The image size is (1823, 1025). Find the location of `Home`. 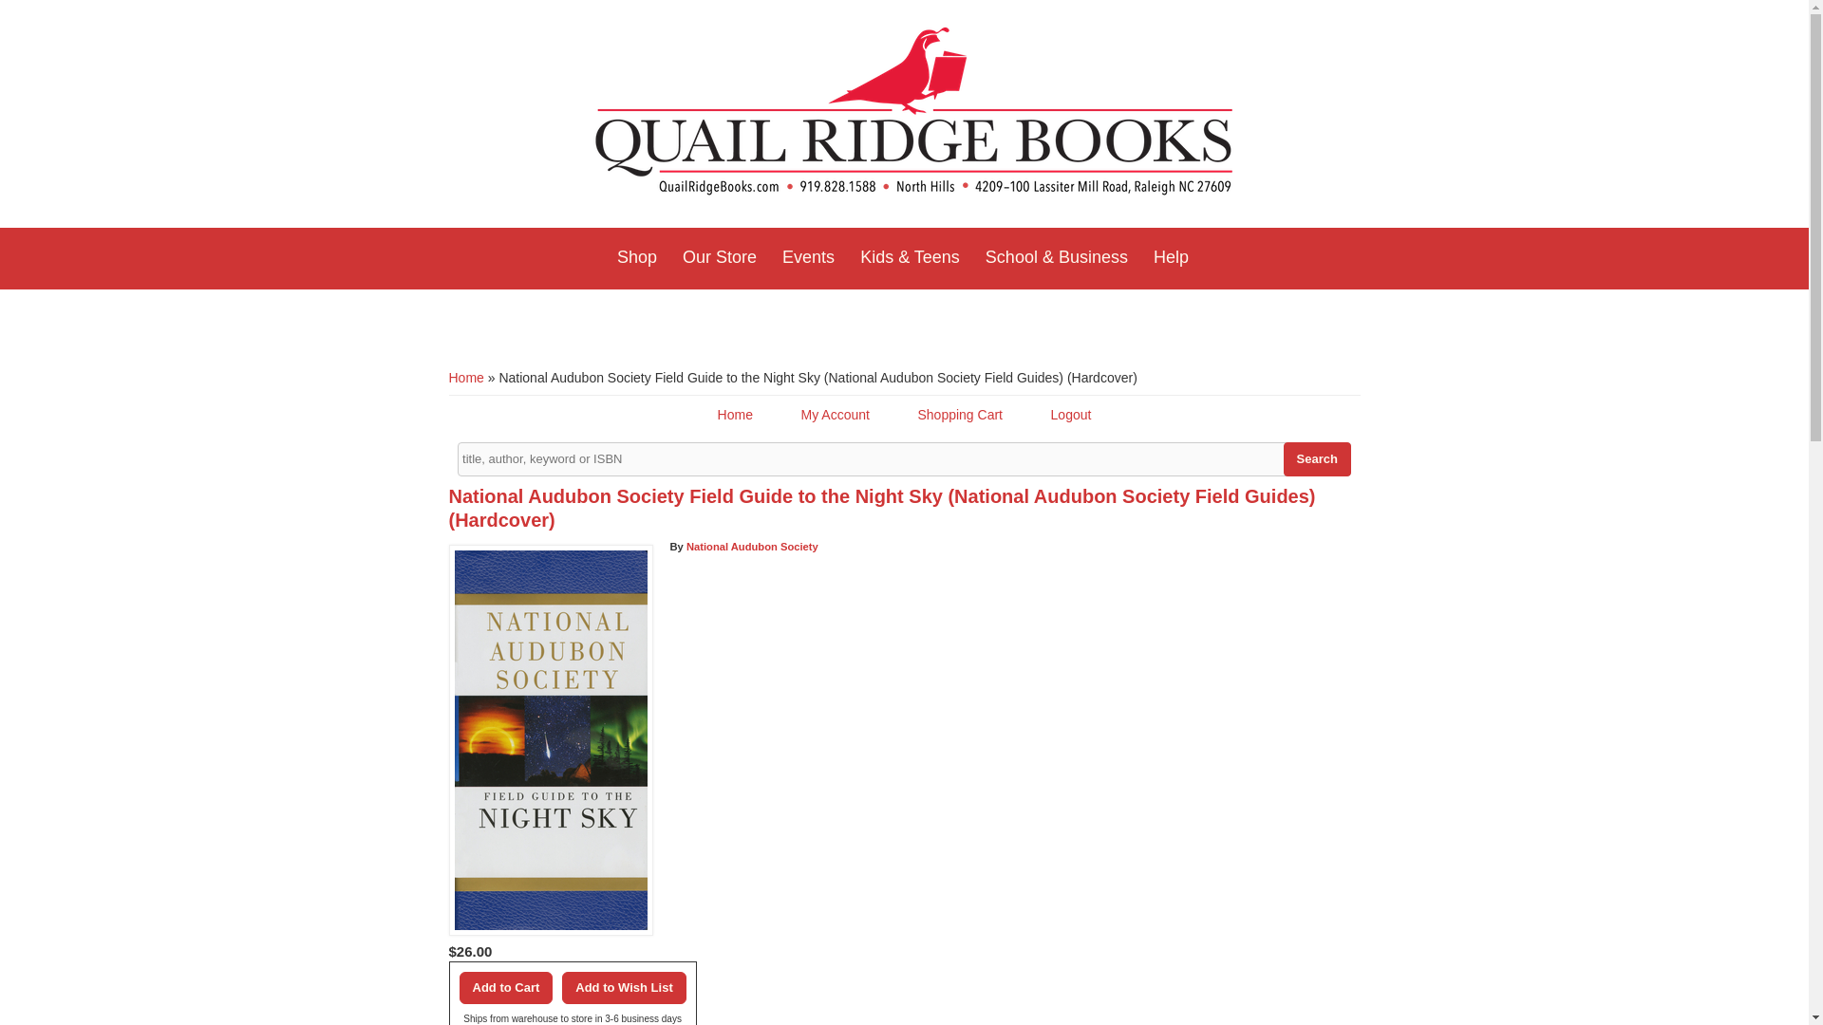

Home is located at coordinates (913, 114).